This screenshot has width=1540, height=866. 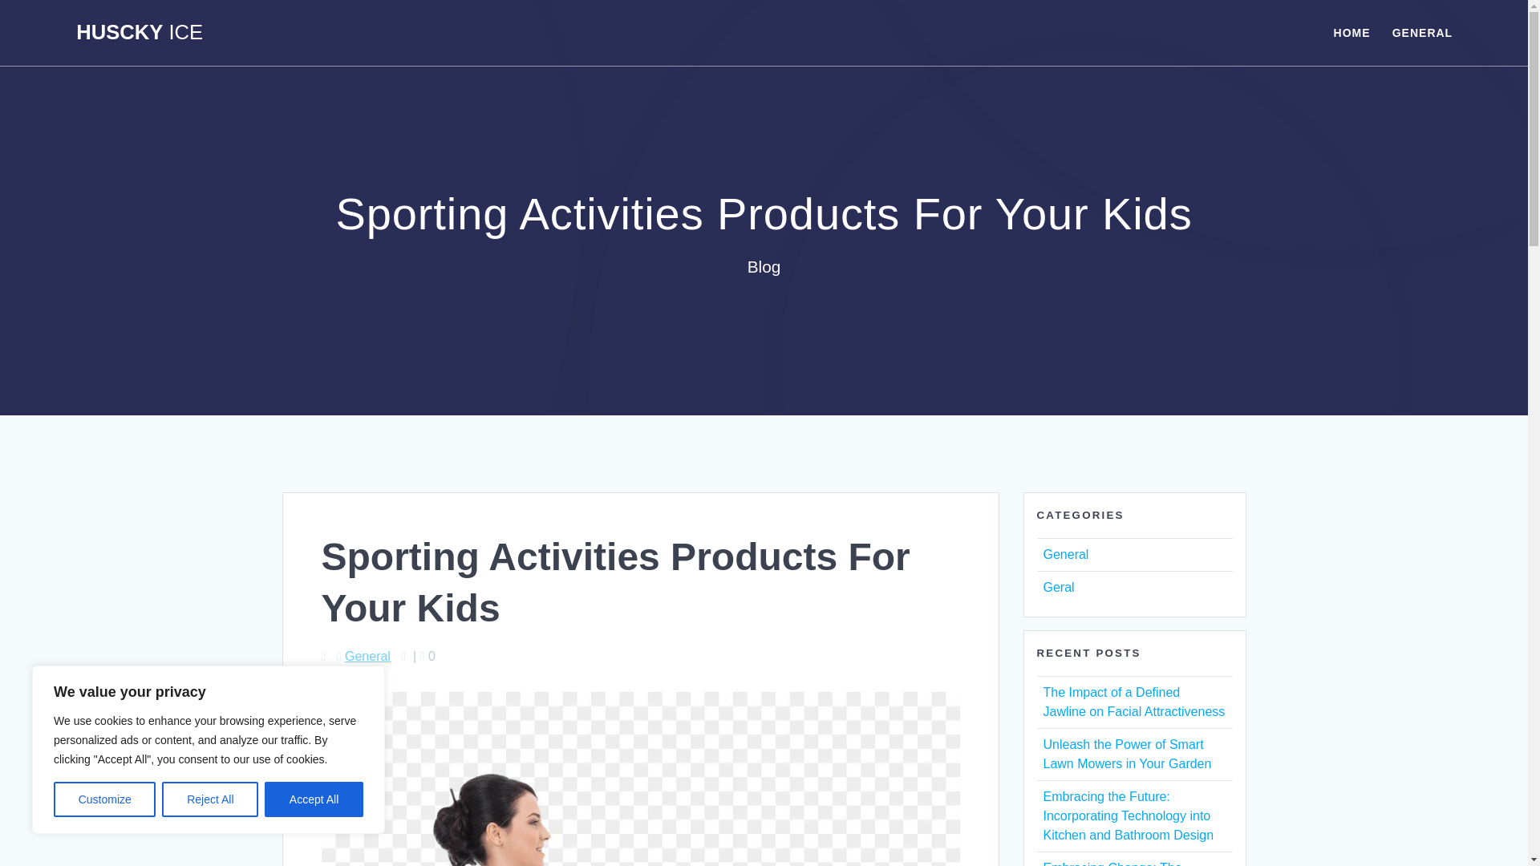 What do you see at coordinates (1057, 587) in the screenshot?
I see `Geral` at bounding box center [1057, 587].